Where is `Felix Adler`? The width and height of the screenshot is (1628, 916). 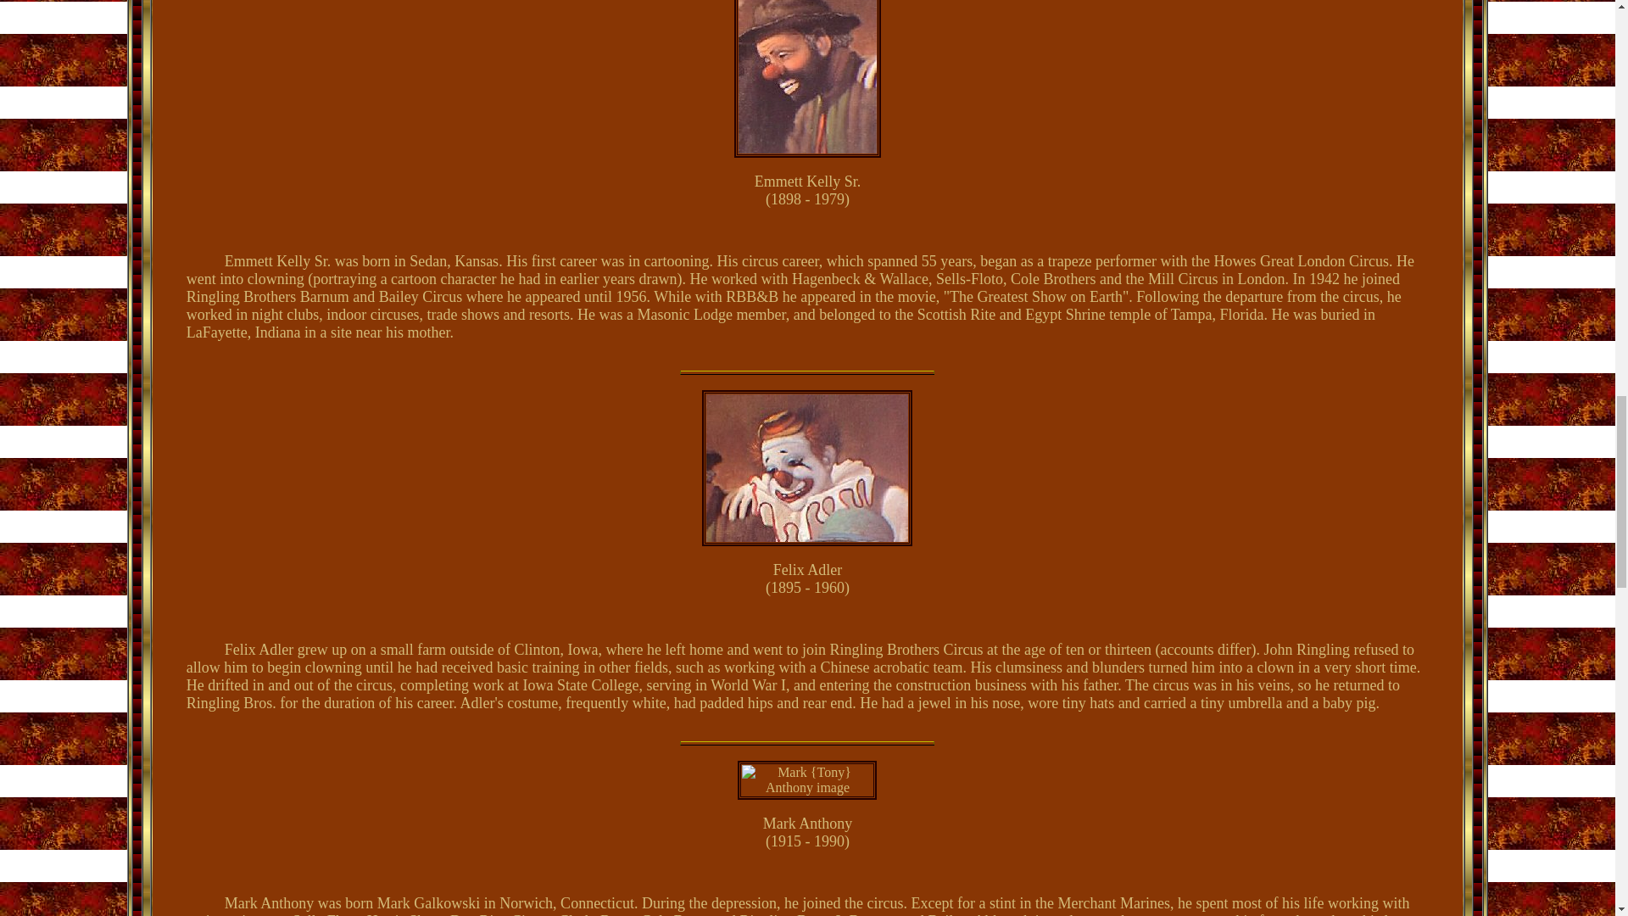
Felix Adler is located at coordinates (807, 468).